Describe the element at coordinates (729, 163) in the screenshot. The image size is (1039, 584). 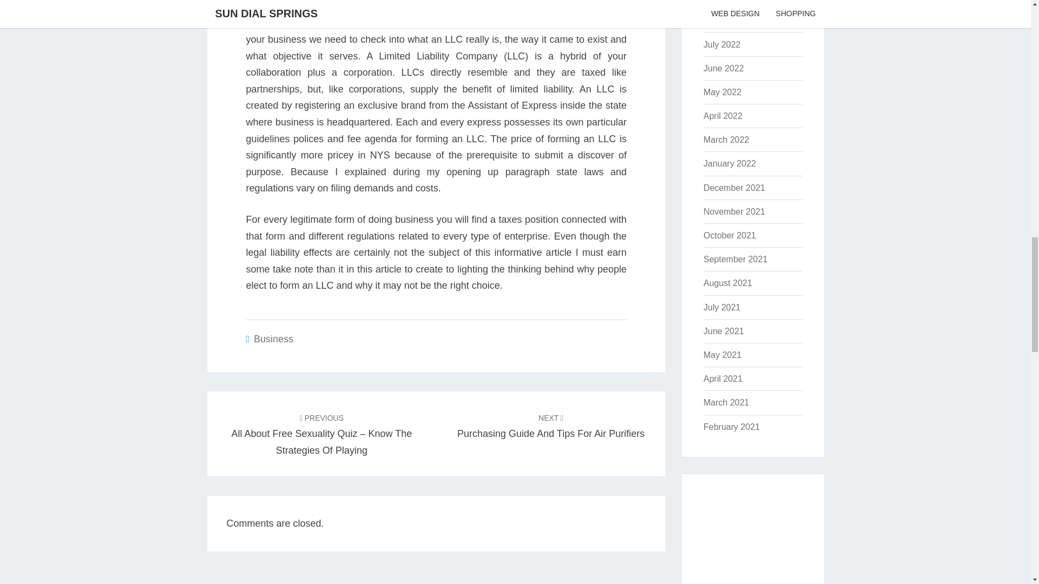
I see `April 2022` at that location.